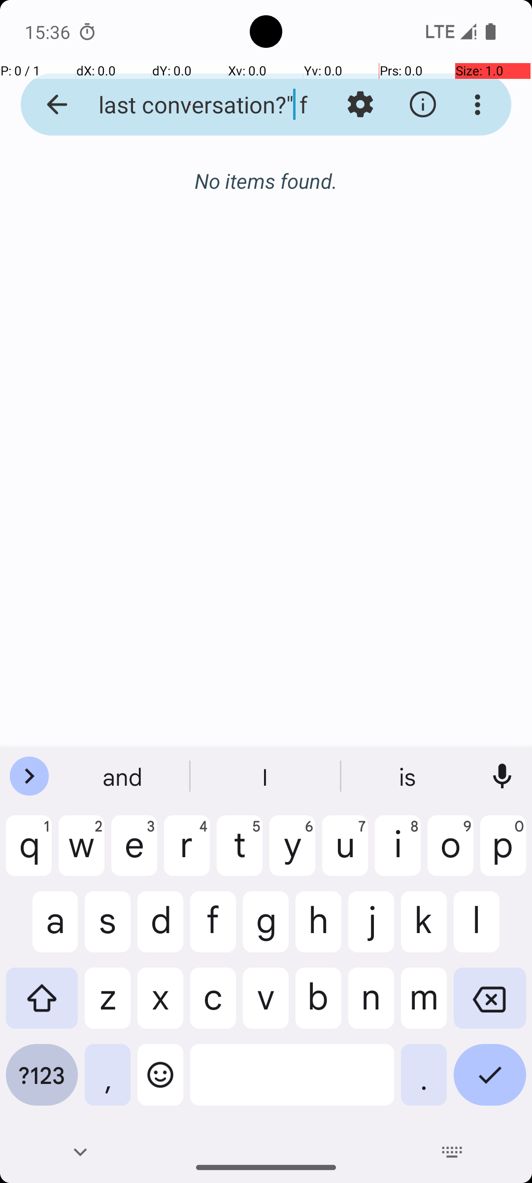 The width and height of the screenshot is (532, 1183). Describe the element at coordinates (124, 776) in the screenshot. I see `and` at that location.